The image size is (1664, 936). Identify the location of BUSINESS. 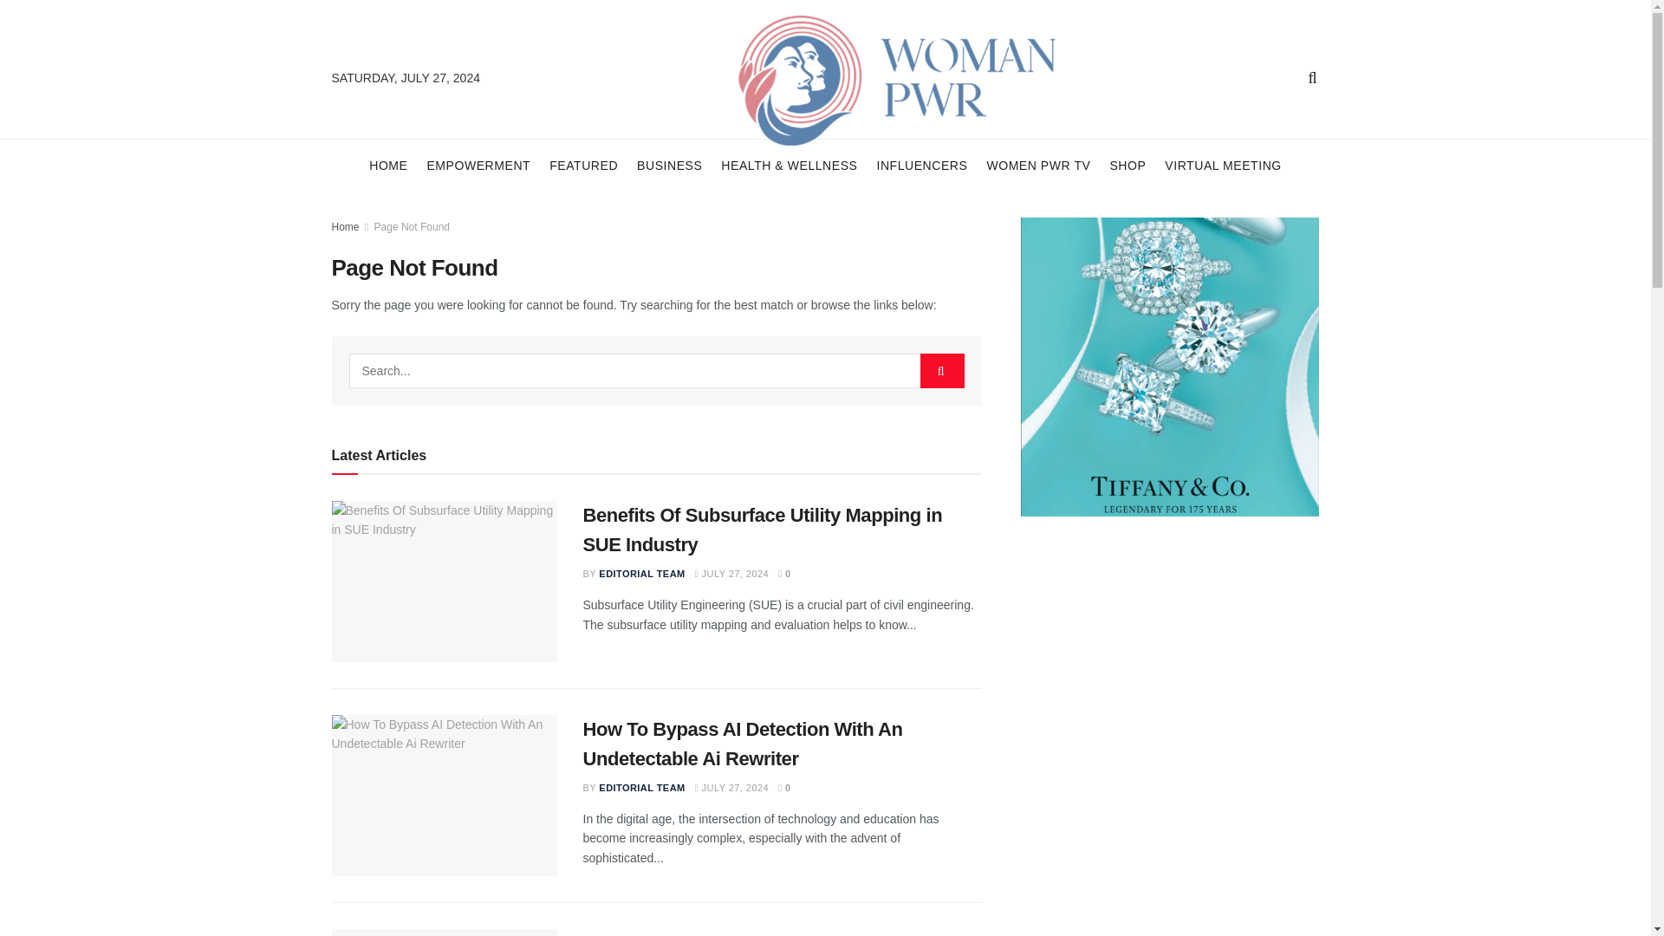
(669, 165).